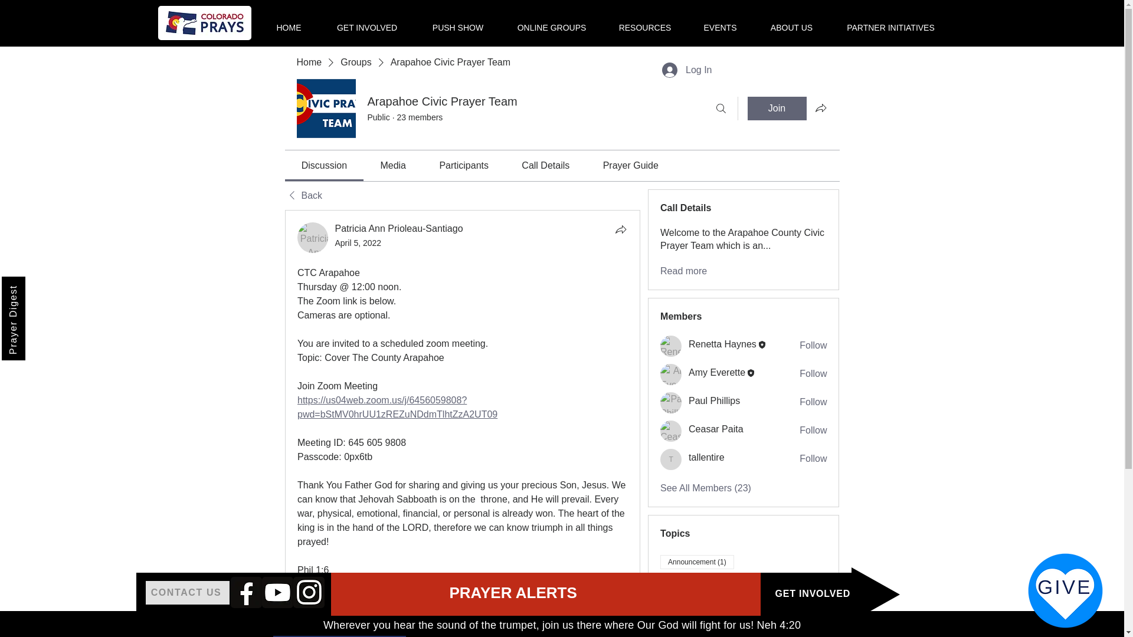 The height and width of the screenshot is (637, 1133). What do you see at coordinates (671, 374) in the screenshot?
I see `Amy Everette` at bounding box center [671, 374].